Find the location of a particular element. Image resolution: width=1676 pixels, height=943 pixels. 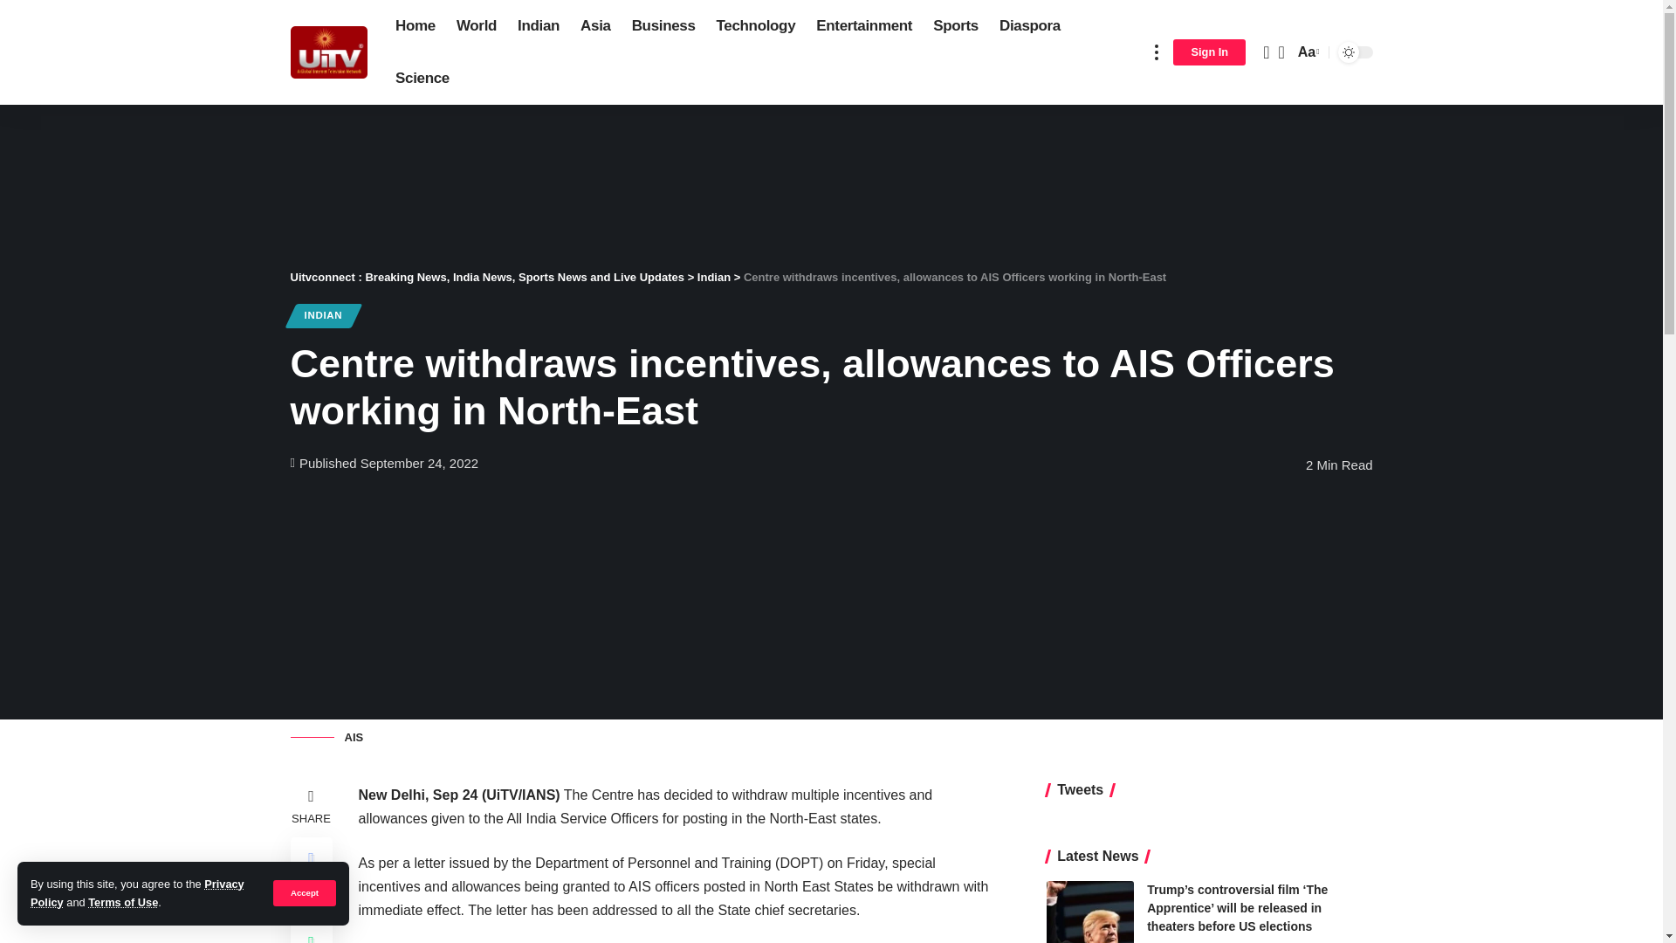

Terms of Use is located at coordinates (122, 903).